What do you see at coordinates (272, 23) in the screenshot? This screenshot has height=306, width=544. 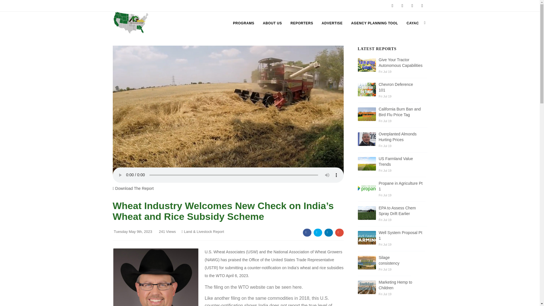 I see `ABOUT US` at bounding box center [272, 23].